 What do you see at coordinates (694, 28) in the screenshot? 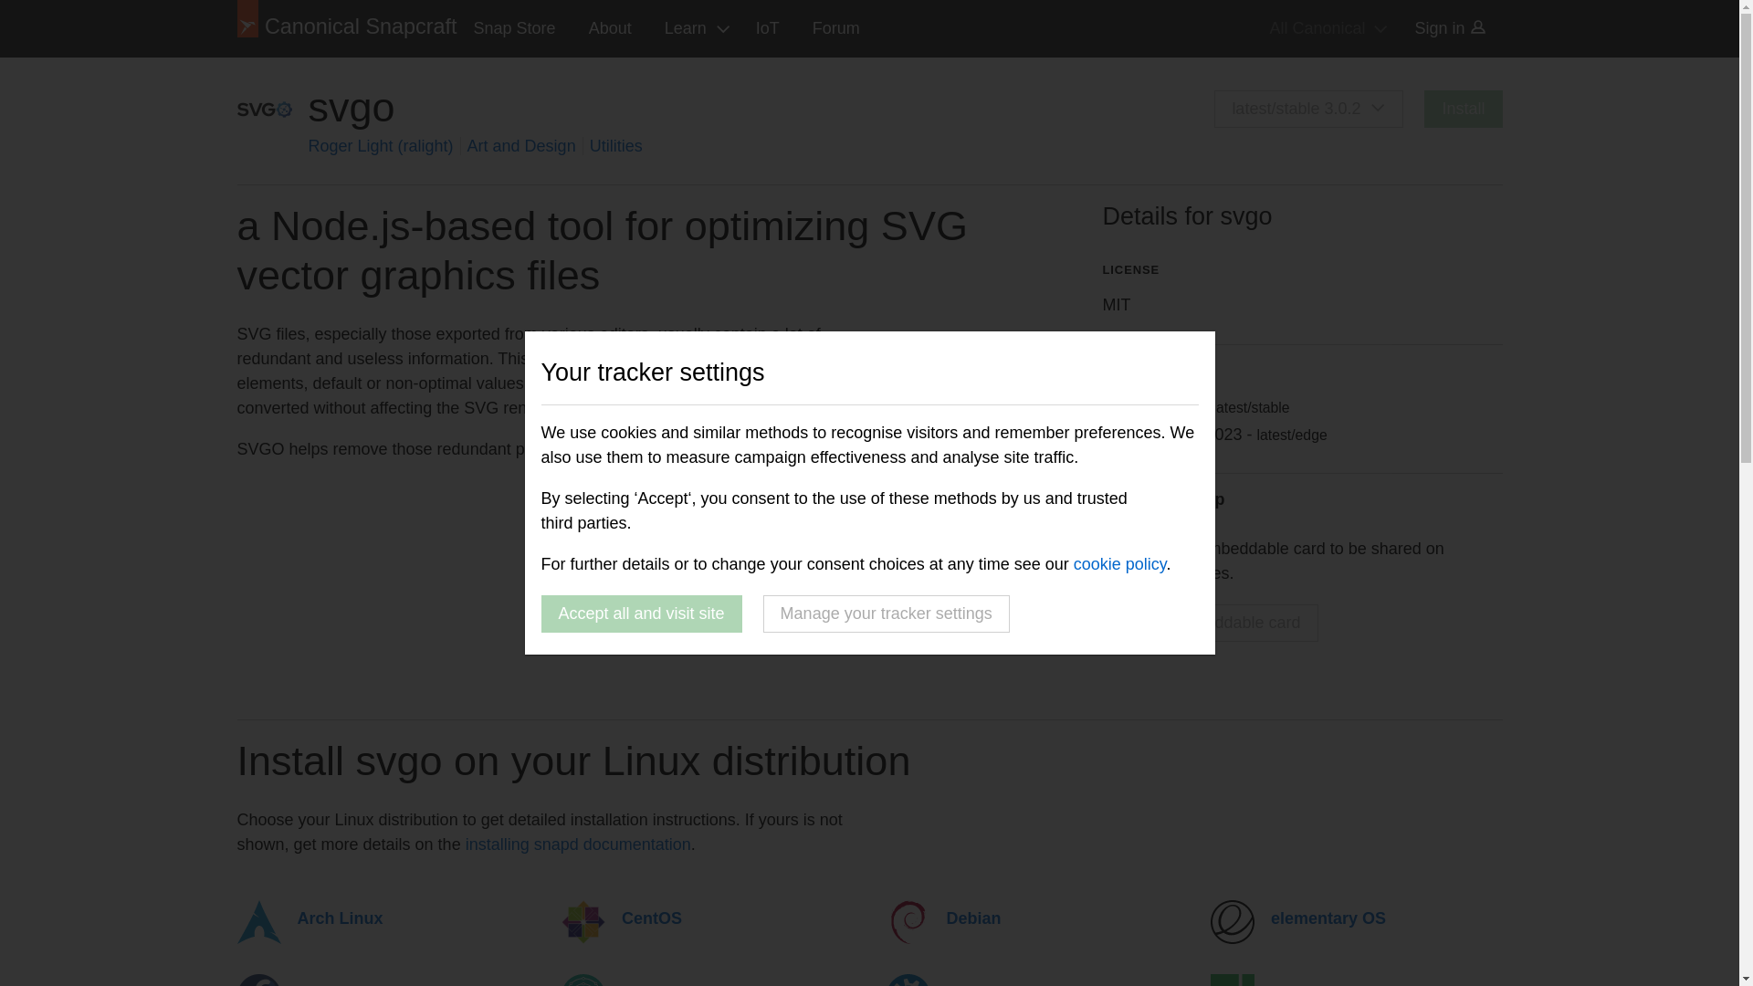
I see `Learn` at bounding box center [694, 28].